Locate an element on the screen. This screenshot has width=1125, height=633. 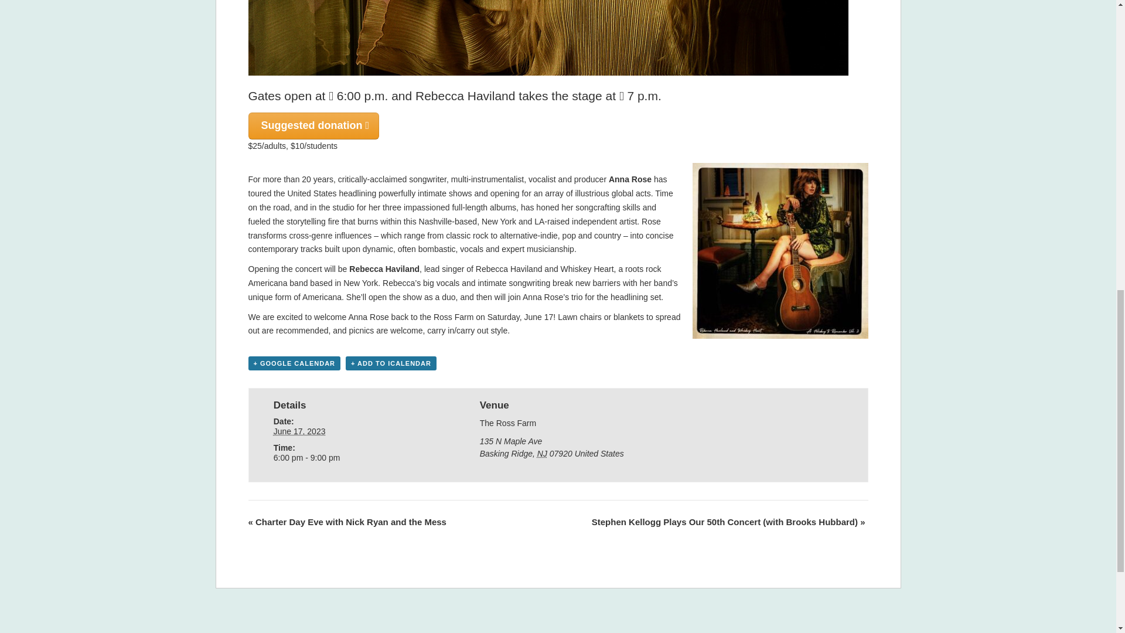
2023-06-17 is located at coordinates (299, 431).